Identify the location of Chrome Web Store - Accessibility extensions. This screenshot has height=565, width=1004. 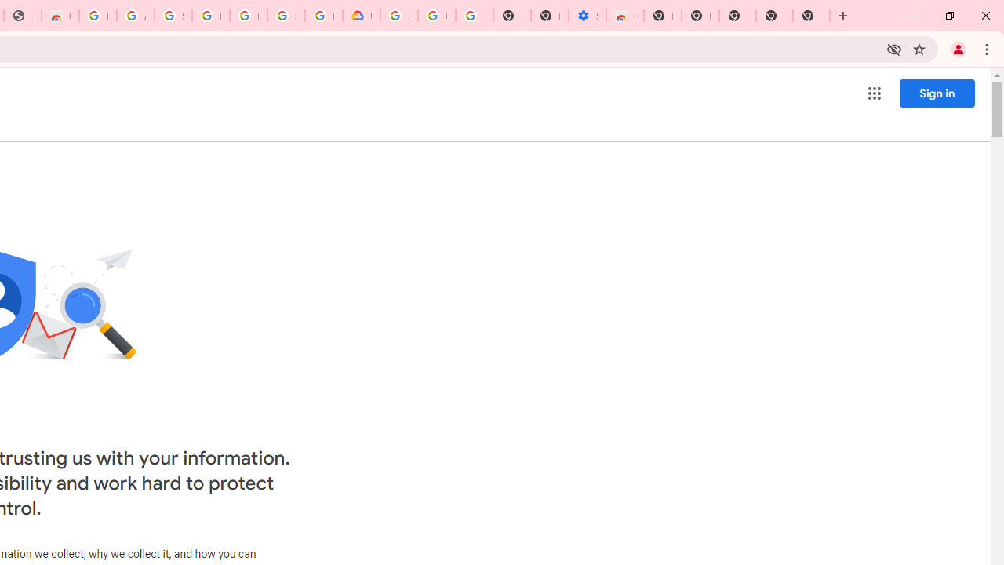
(624, 16).